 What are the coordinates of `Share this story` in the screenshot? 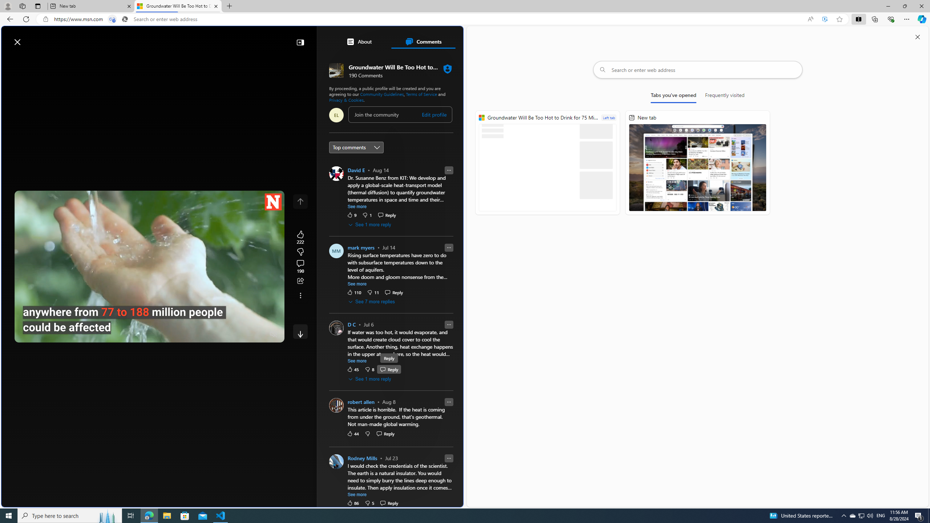 It's located at (300, 281).